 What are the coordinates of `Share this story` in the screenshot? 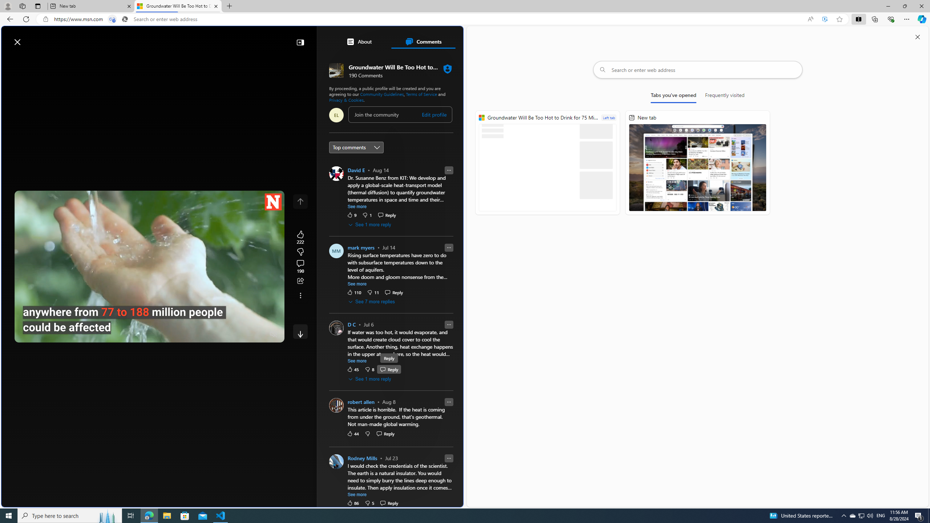 It's located at (300, 281).